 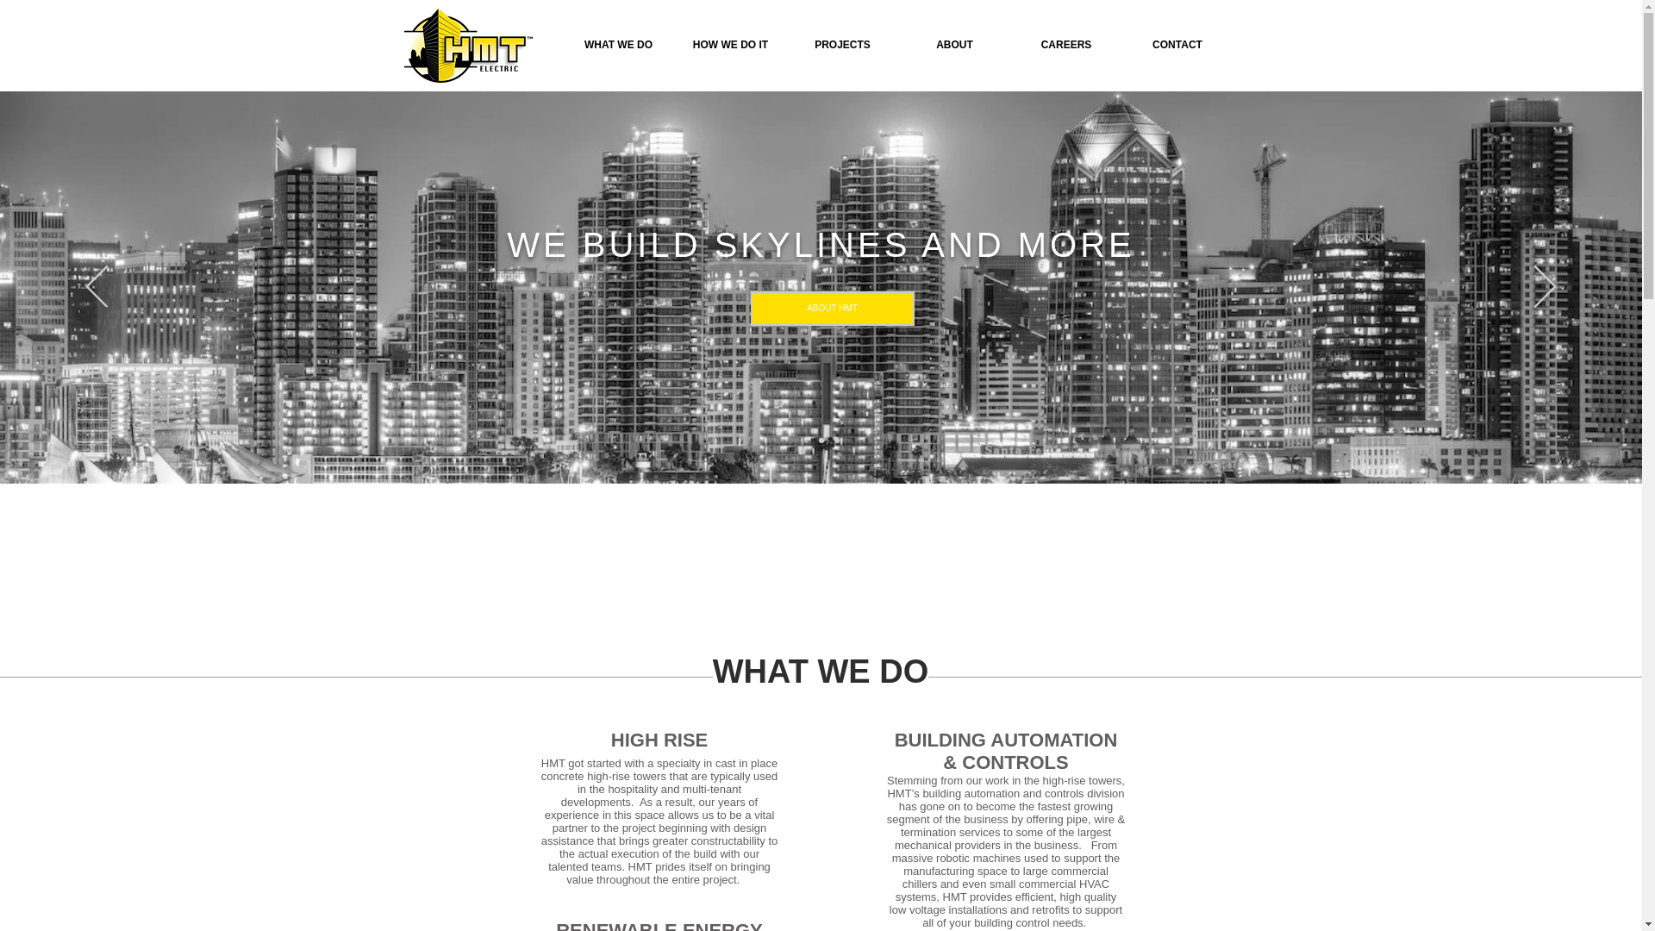 I want to click on PROJECTS, so click(x=842, y=45).